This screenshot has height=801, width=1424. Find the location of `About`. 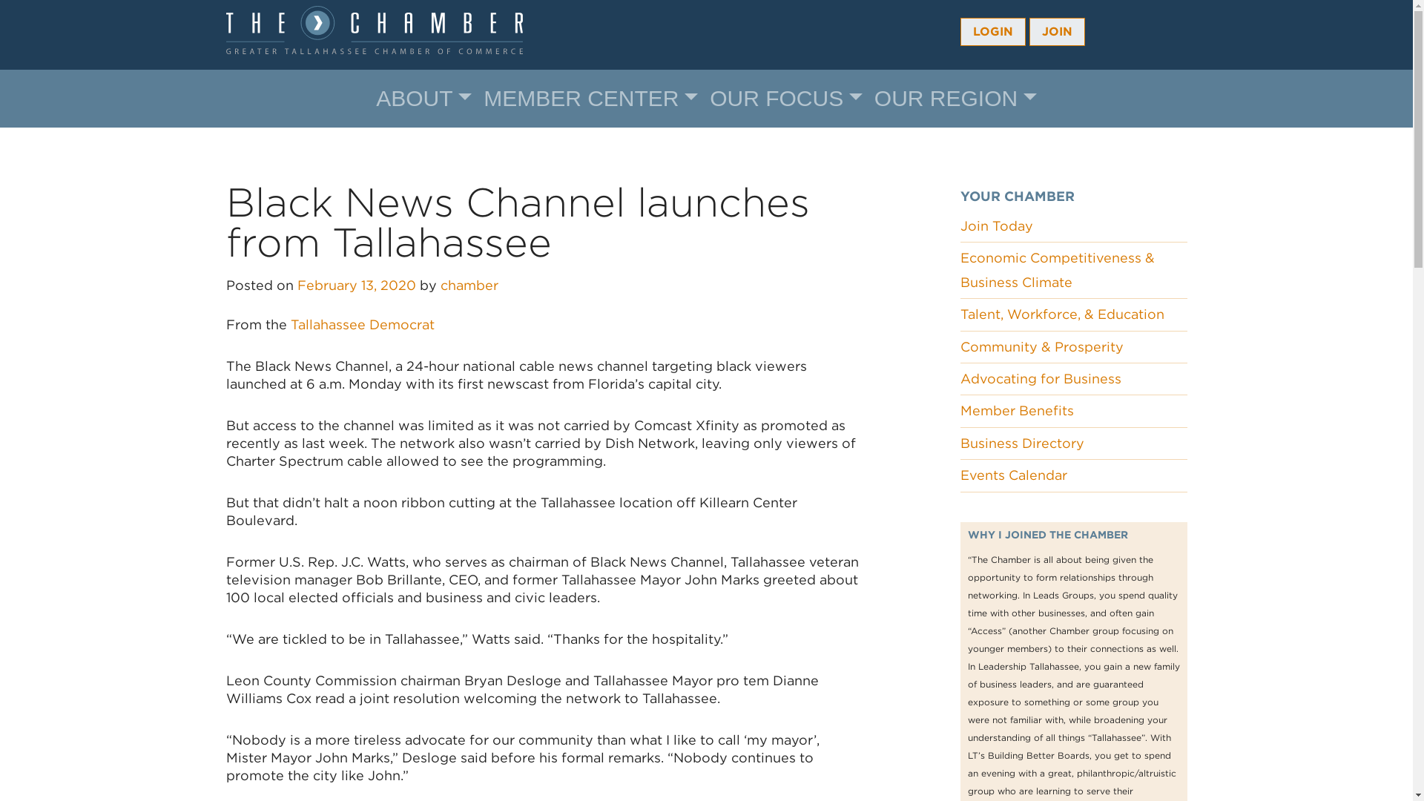

About is located at coordinates (423, 99).